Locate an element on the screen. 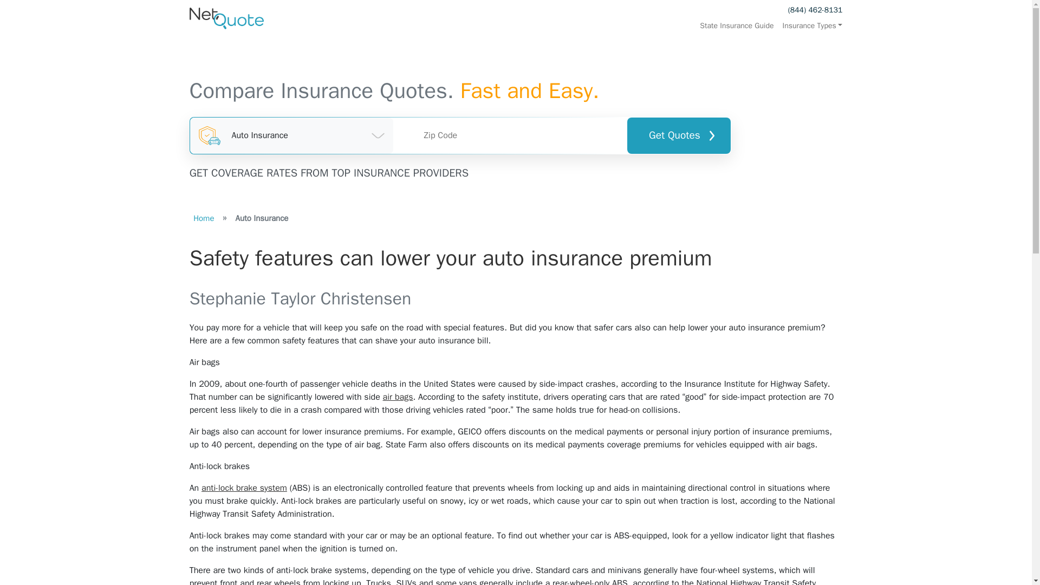 This screenshot has height=585, width=1040. Auto Insurance is located at coordinates (292, 135).